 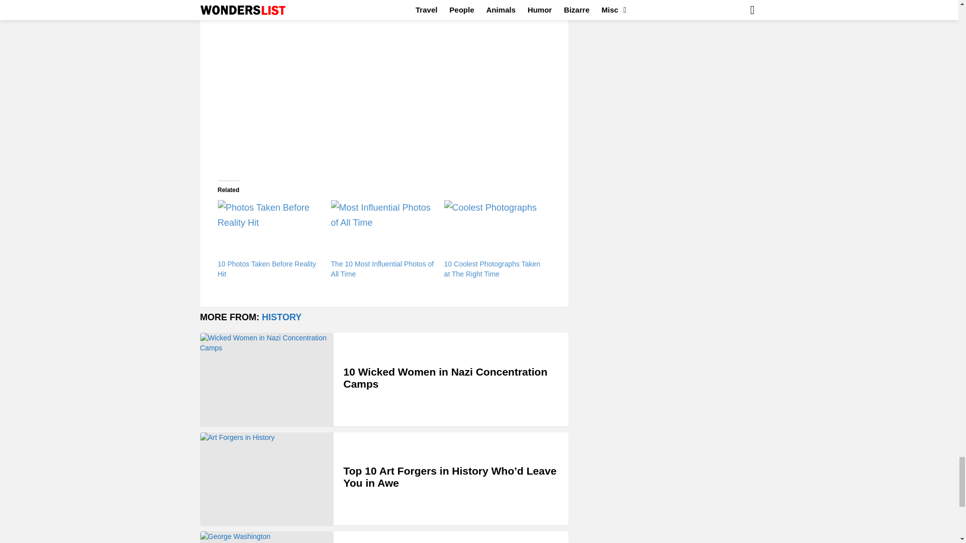 I want to click on The 10 Most Influential Photos of All Time, so click(x=382, y=229).